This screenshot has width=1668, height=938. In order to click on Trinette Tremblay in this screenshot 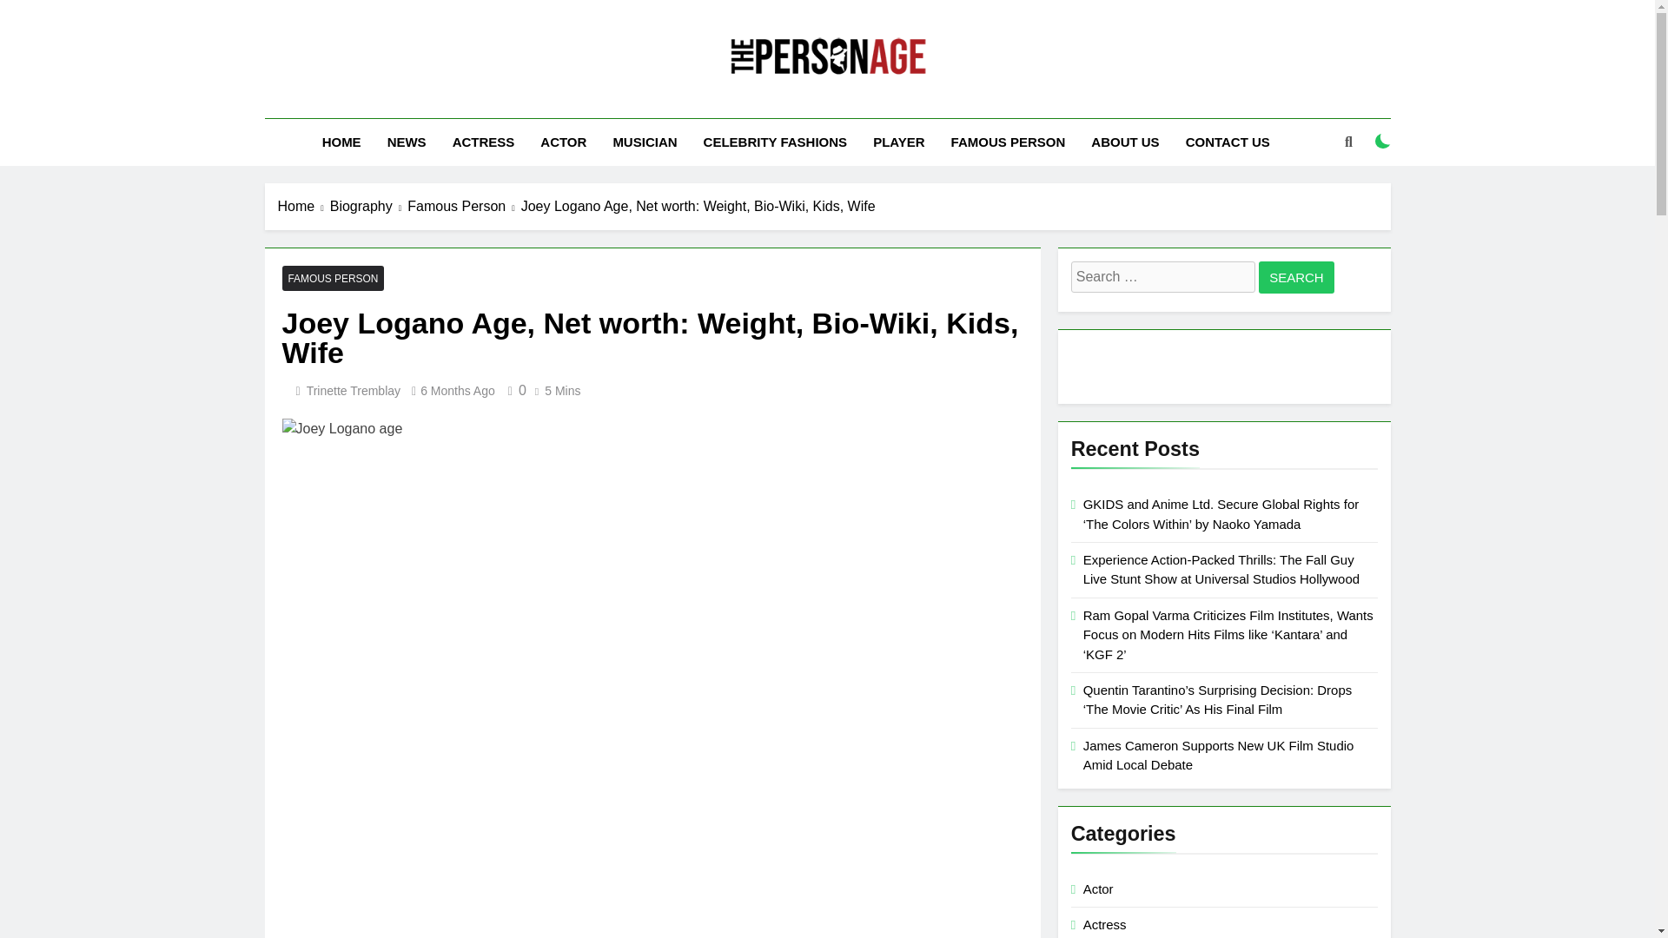, I will do `click(353, 390)`.